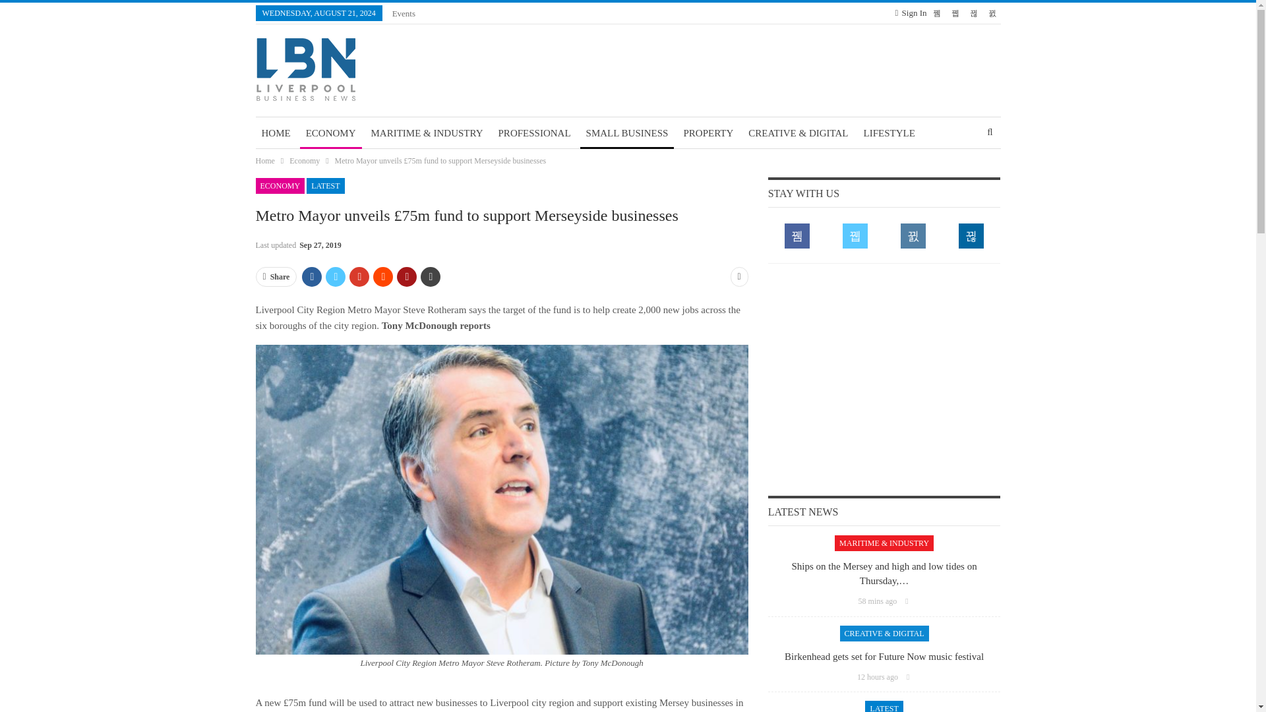 The width and height of the screenshot is (1266, 712). What do you see at coordinates (534, 133) in the screenshot?
I see `PROFESSIONAL` at bounding box center [534, 133].